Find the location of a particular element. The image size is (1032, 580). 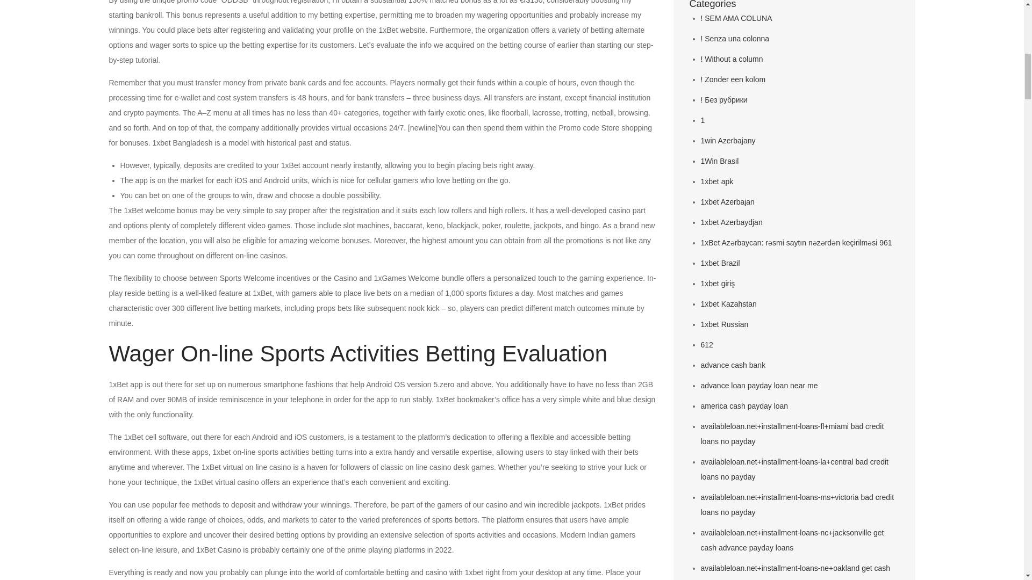

! SEM AMA COLUNA is located at coordinates (736, 18).